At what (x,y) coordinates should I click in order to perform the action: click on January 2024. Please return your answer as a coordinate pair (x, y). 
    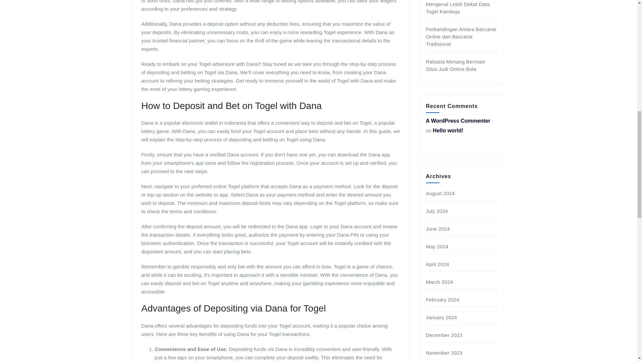
    Looking at the image, I should click on (441, 317).